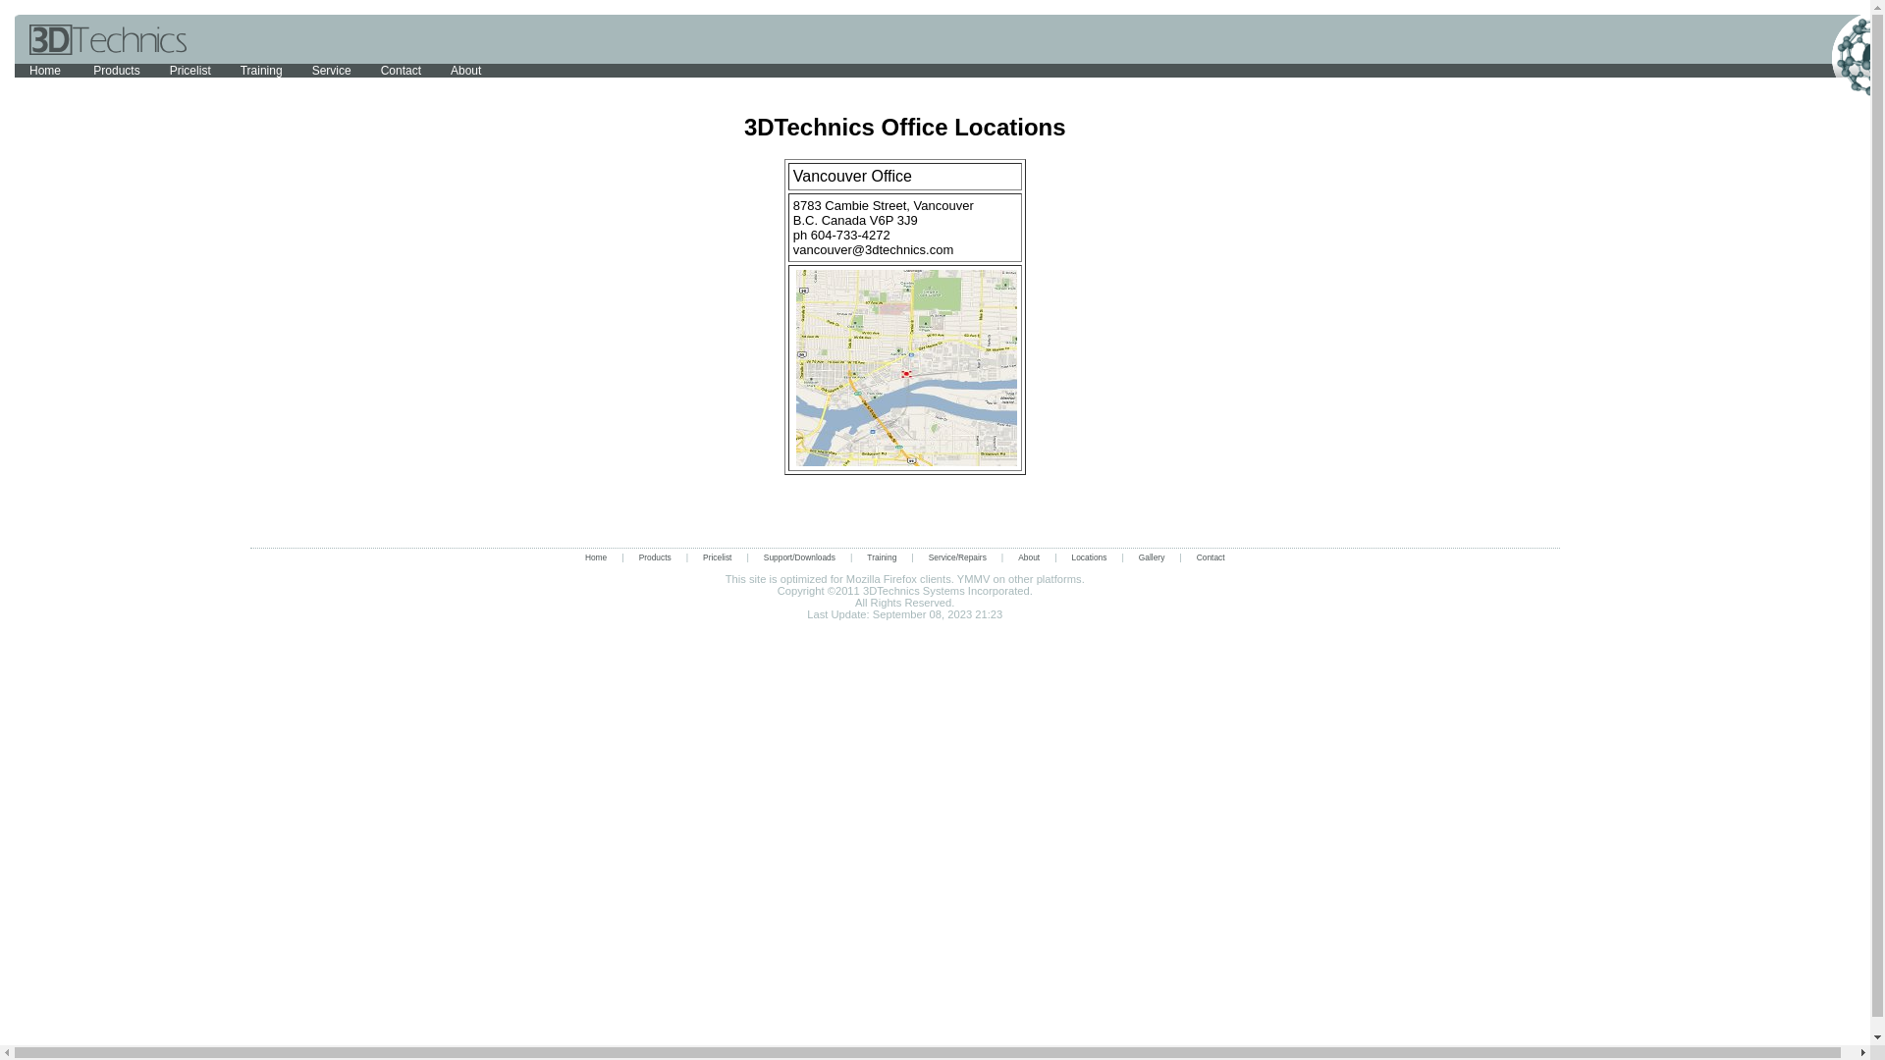 The height and width of the screenshot is (1060, 1885). What do you see at coordinates (717, 557) in the screenshot?
I see `Pricelist` at bounding box center [717, 557].